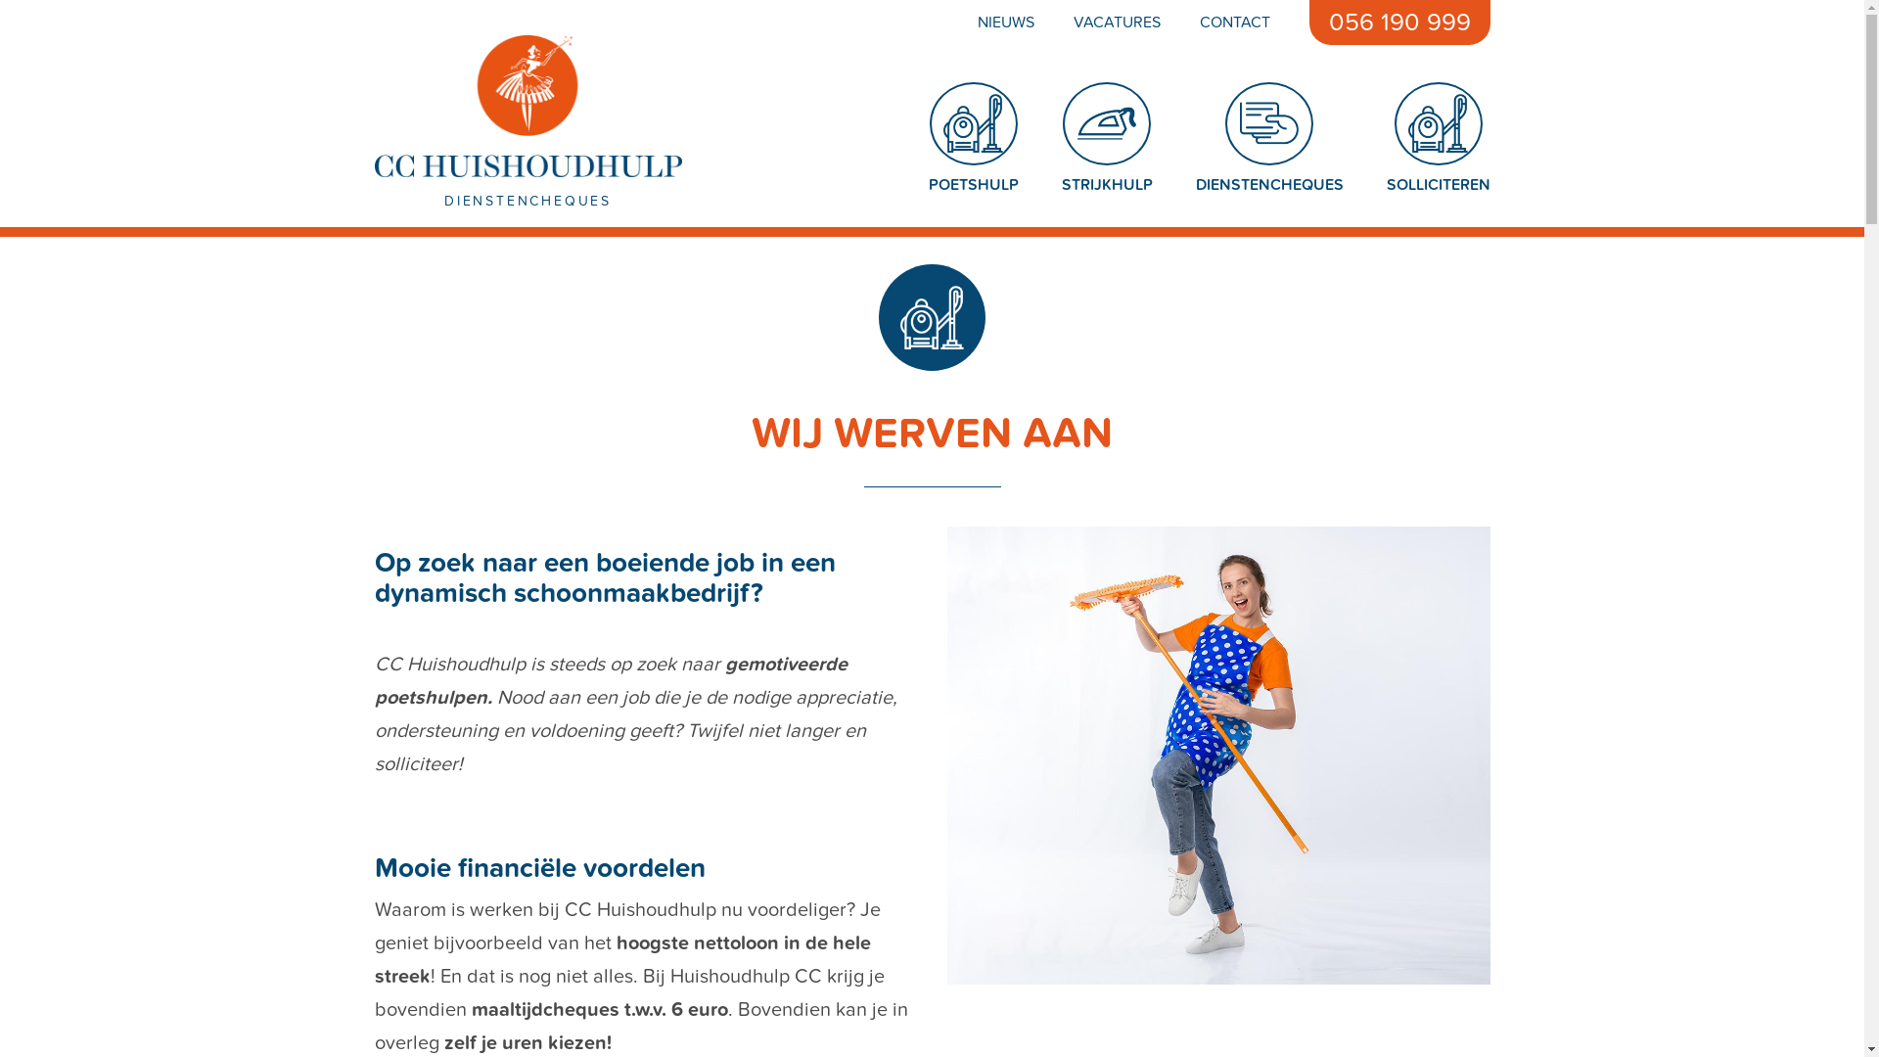 Image resolution: width=1879 pixels, height=1057 pixels. I want to click on VACATURES, so click(1096, 23).